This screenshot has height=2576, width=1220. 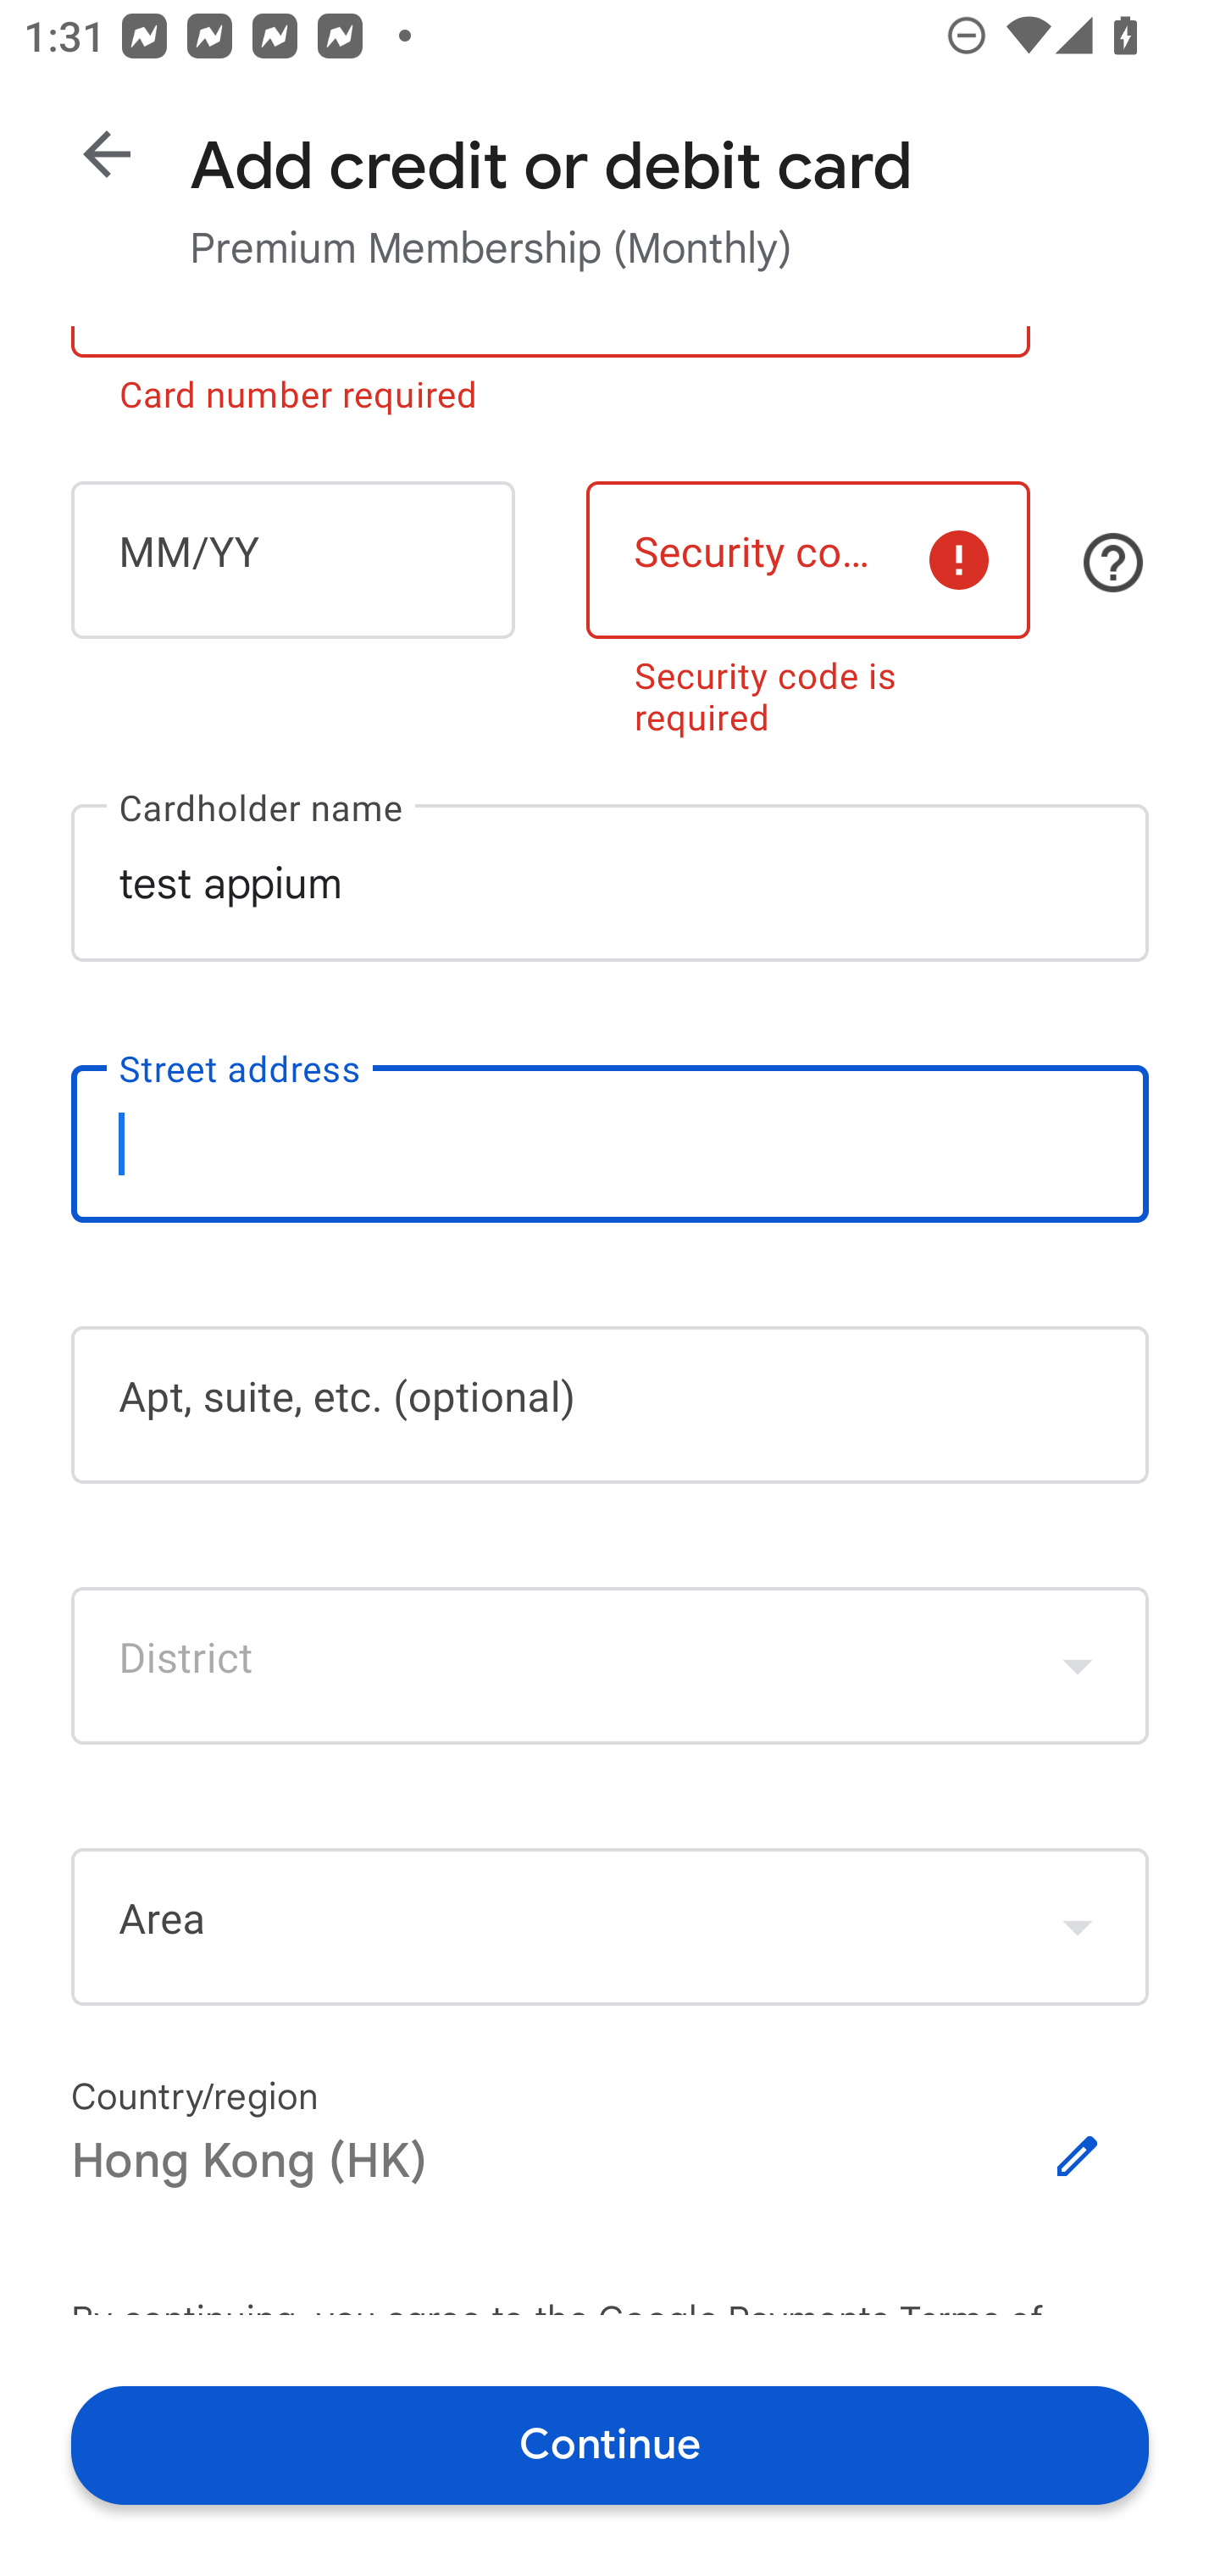 What do you see at coordinates (1113, 563) in the screenshot?
I see `Security code help` at bounding box center [1113, 563].